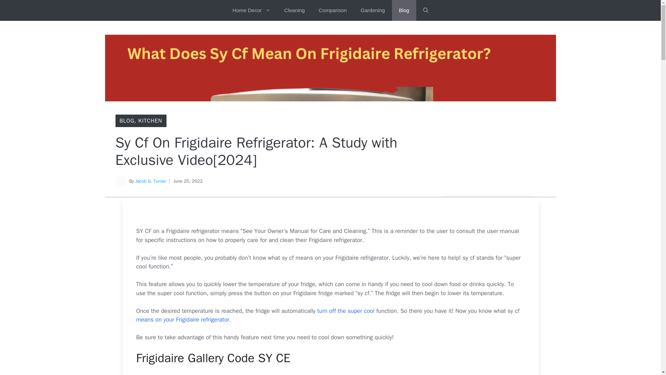  Describe the element at coordinates (251, 10) in the screenshot. I see `Home Decor` at that location.